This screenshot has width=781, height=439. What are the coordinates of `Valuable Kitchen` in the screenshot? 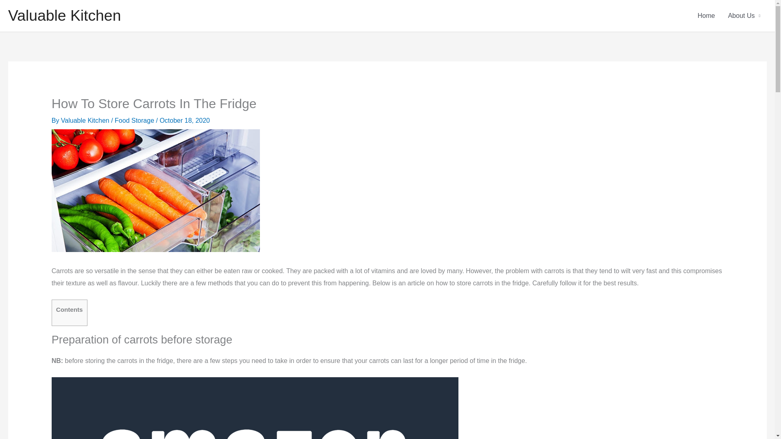 It's located at (64, 15).